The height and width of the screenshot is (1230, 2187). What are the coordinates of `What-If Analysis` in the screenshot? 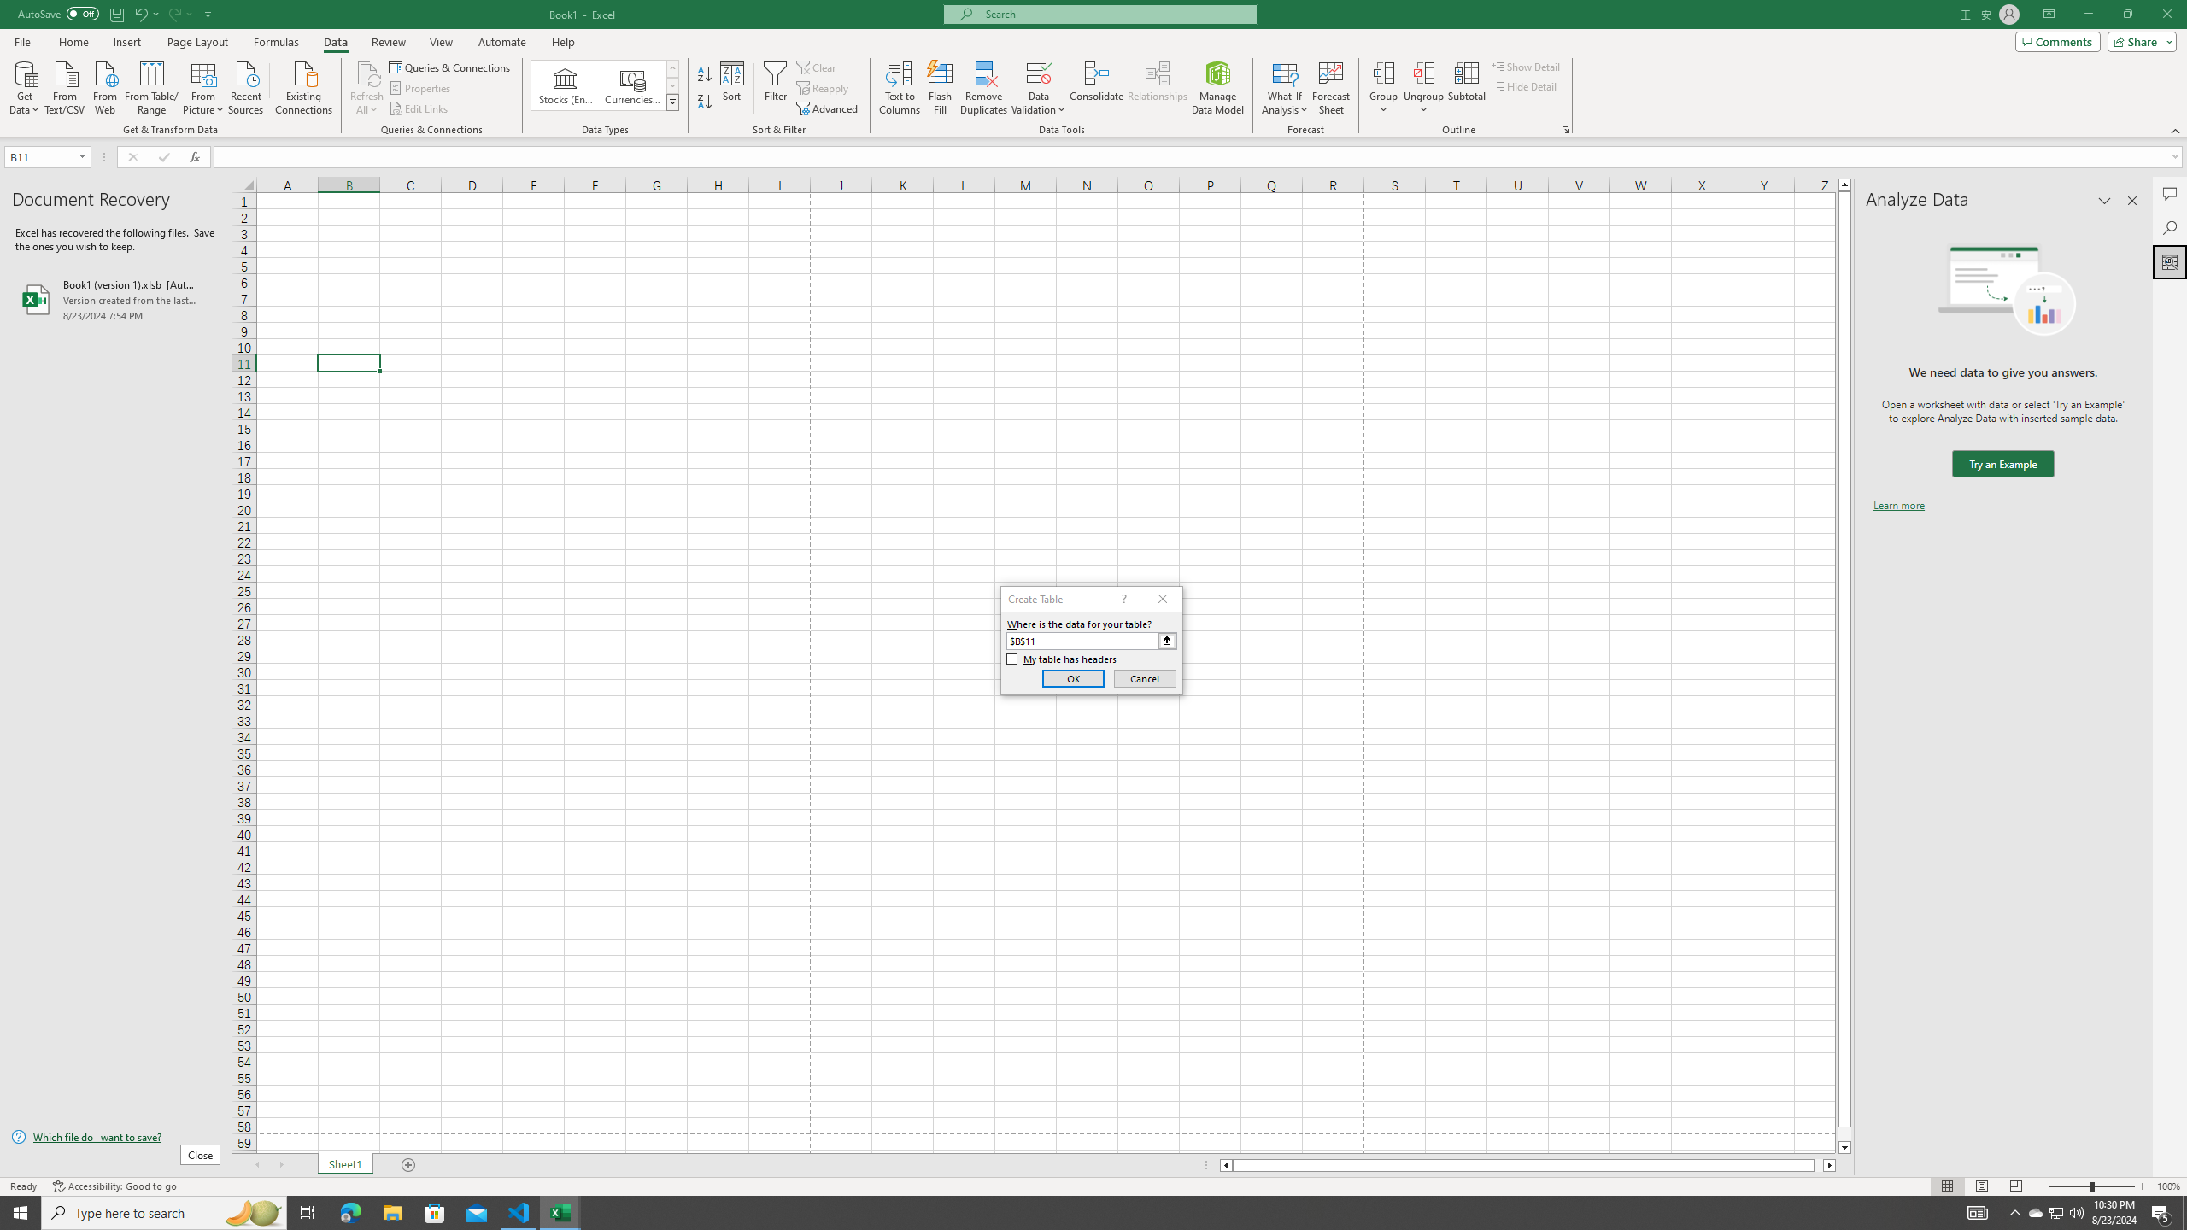 It's located at (1285, 88).